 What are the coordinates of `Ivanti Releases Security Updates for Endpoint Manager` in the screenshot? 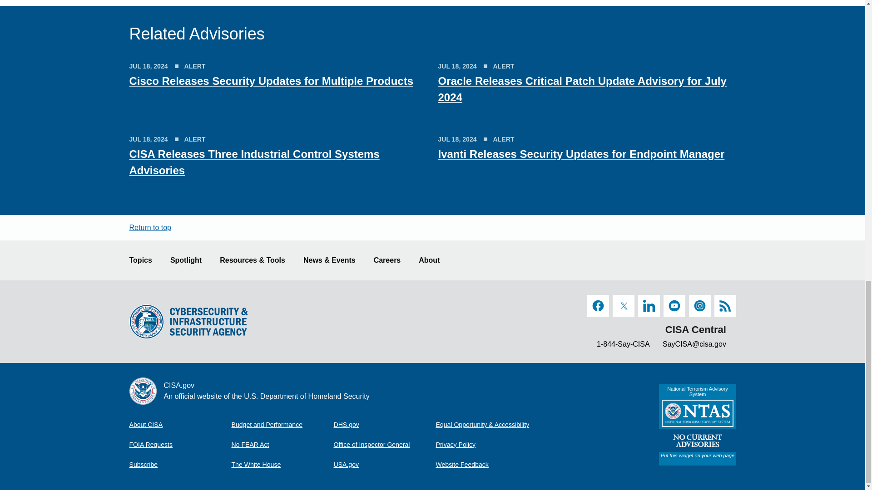 It's located at (581, 154).